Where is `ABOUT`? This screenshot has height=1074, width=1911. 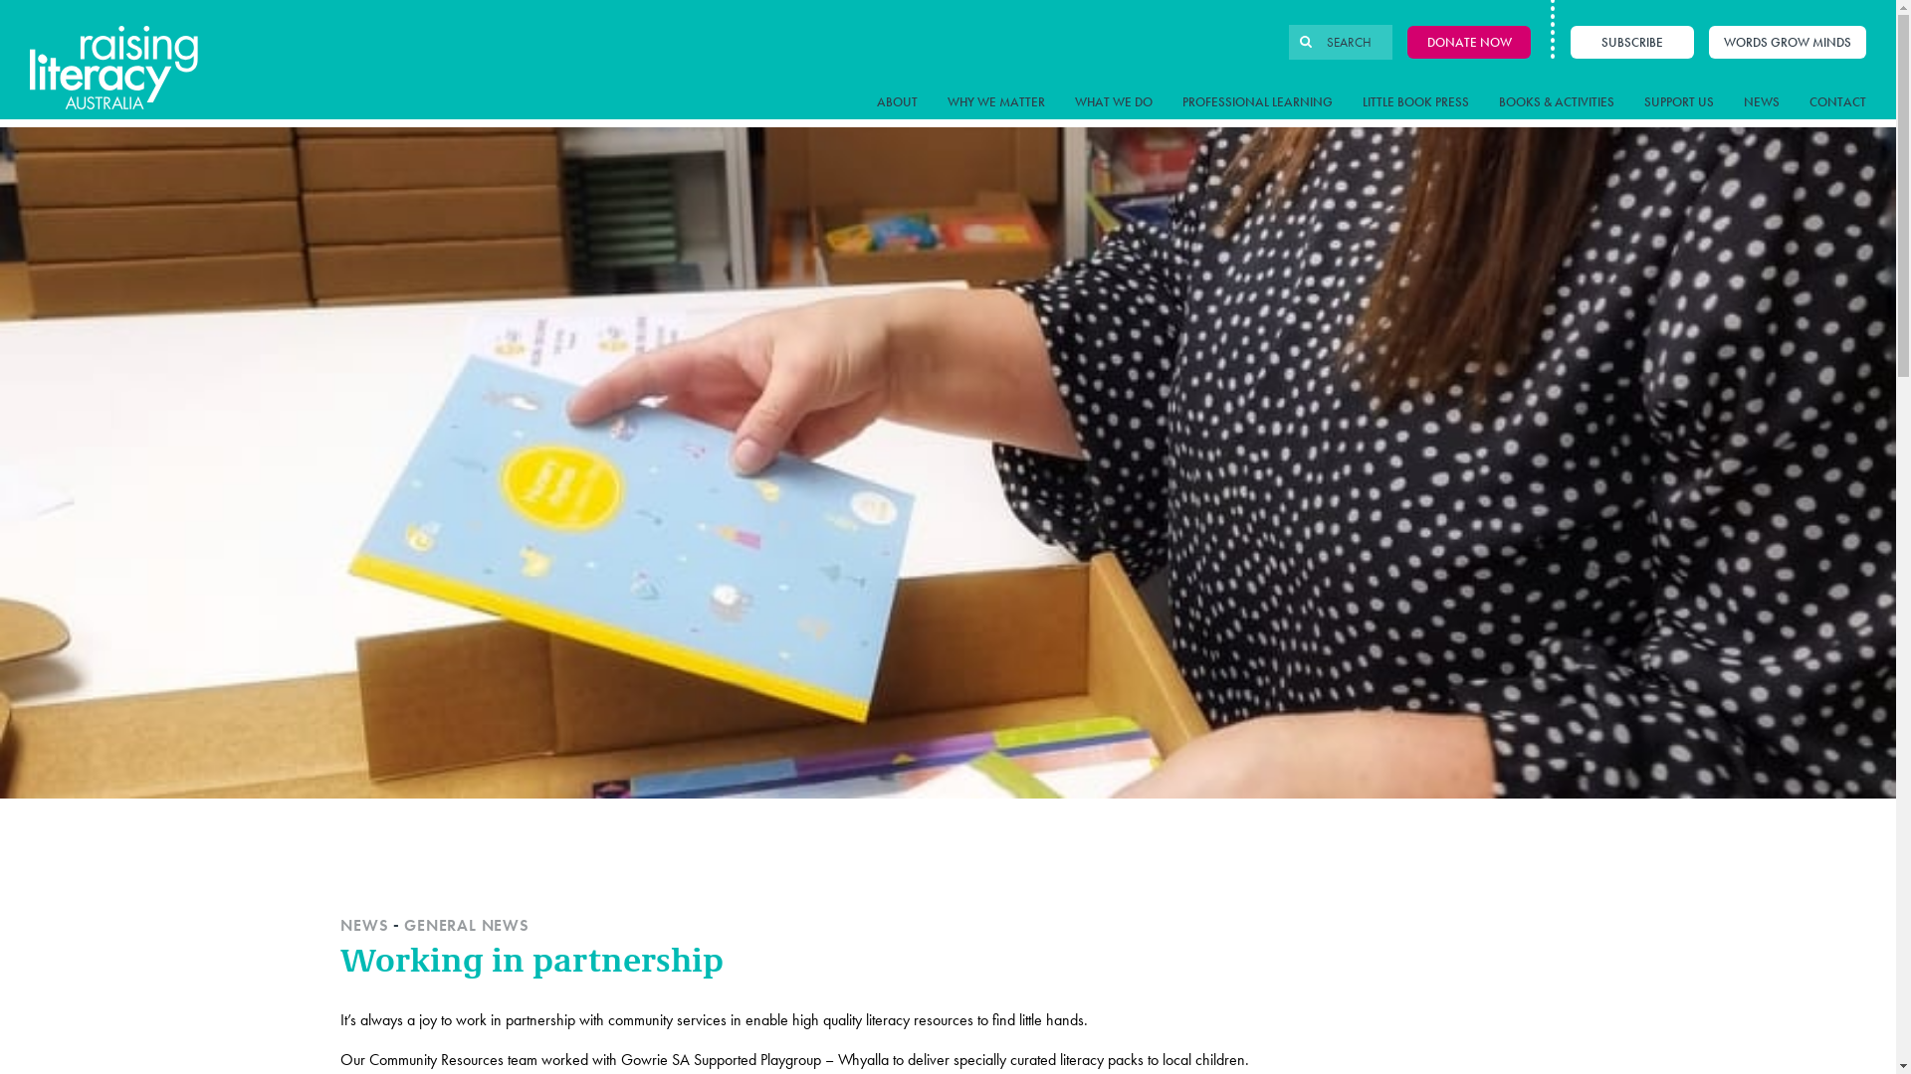
ABOUT is located at coordinates (898, 101).